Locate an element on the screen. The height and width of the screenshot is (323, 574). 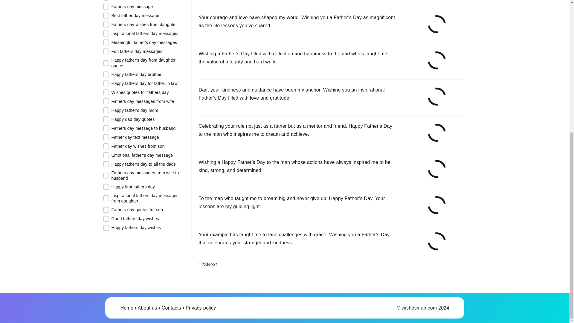
on is located at coordinates (106, 25).